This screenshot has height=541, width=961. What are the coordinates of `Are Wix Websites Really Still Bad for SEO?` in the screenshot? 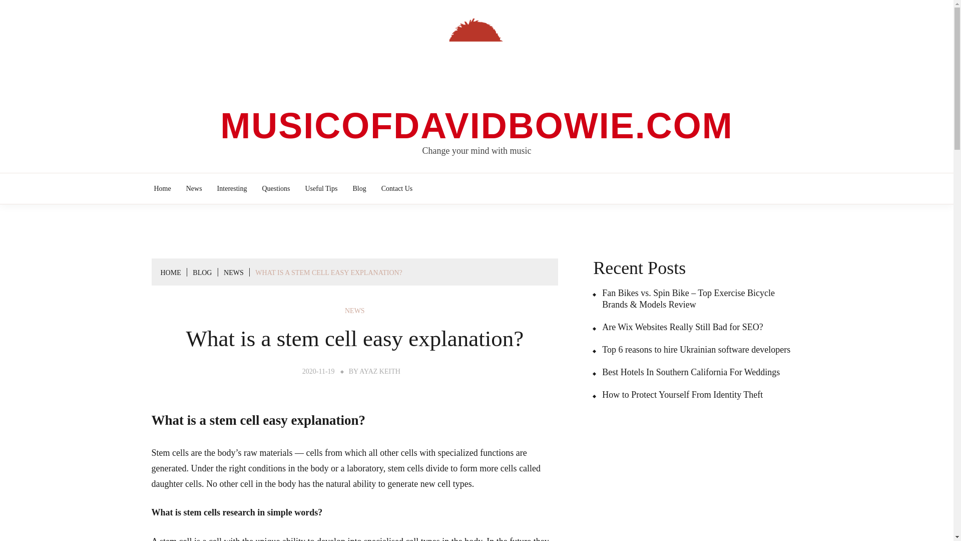 It's located at (678, 327).